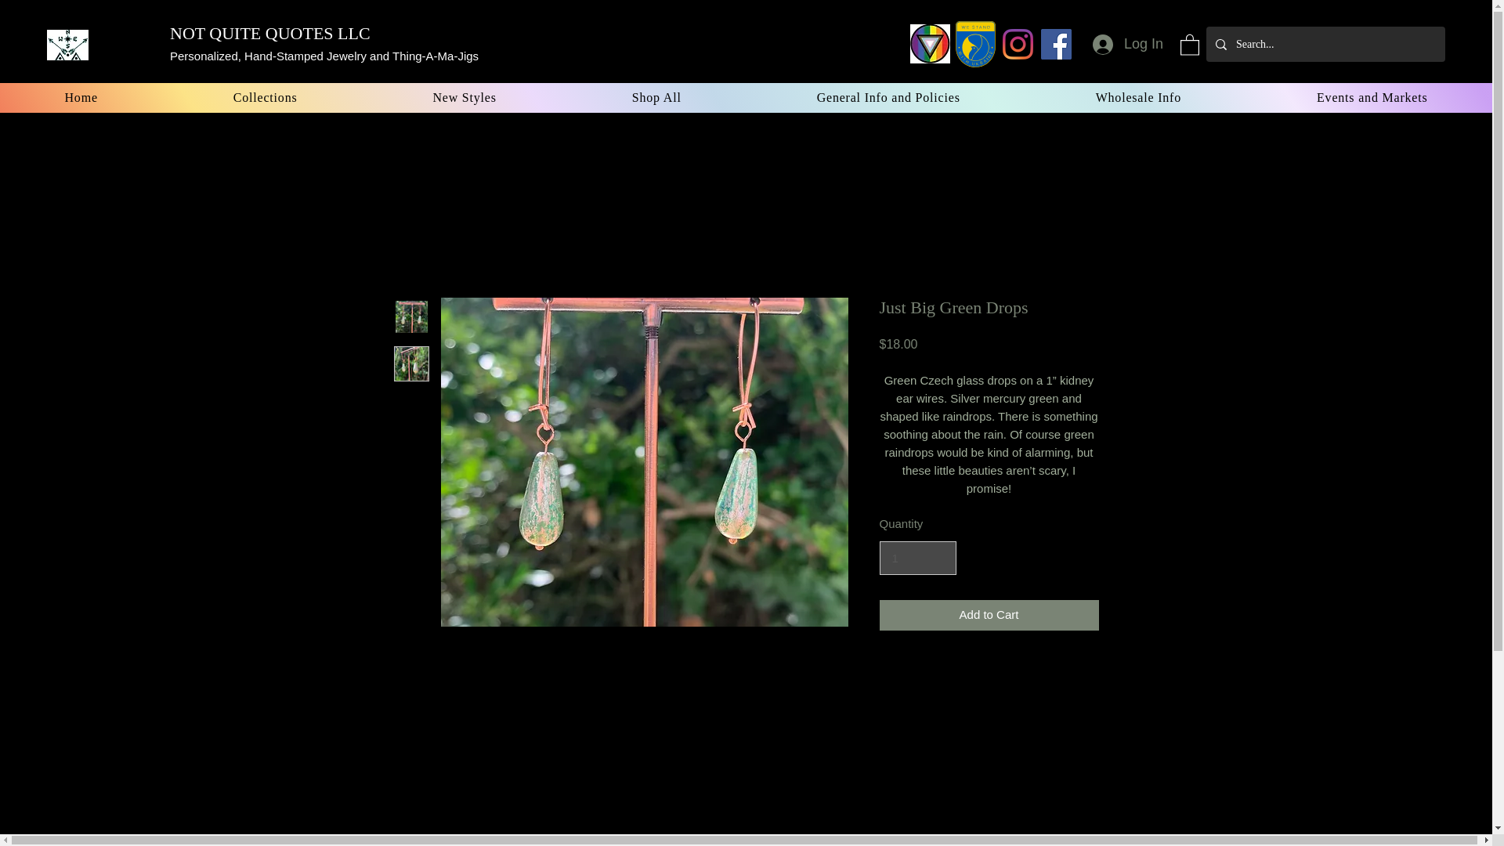  I want to click on New Styles, so click(465, 97).